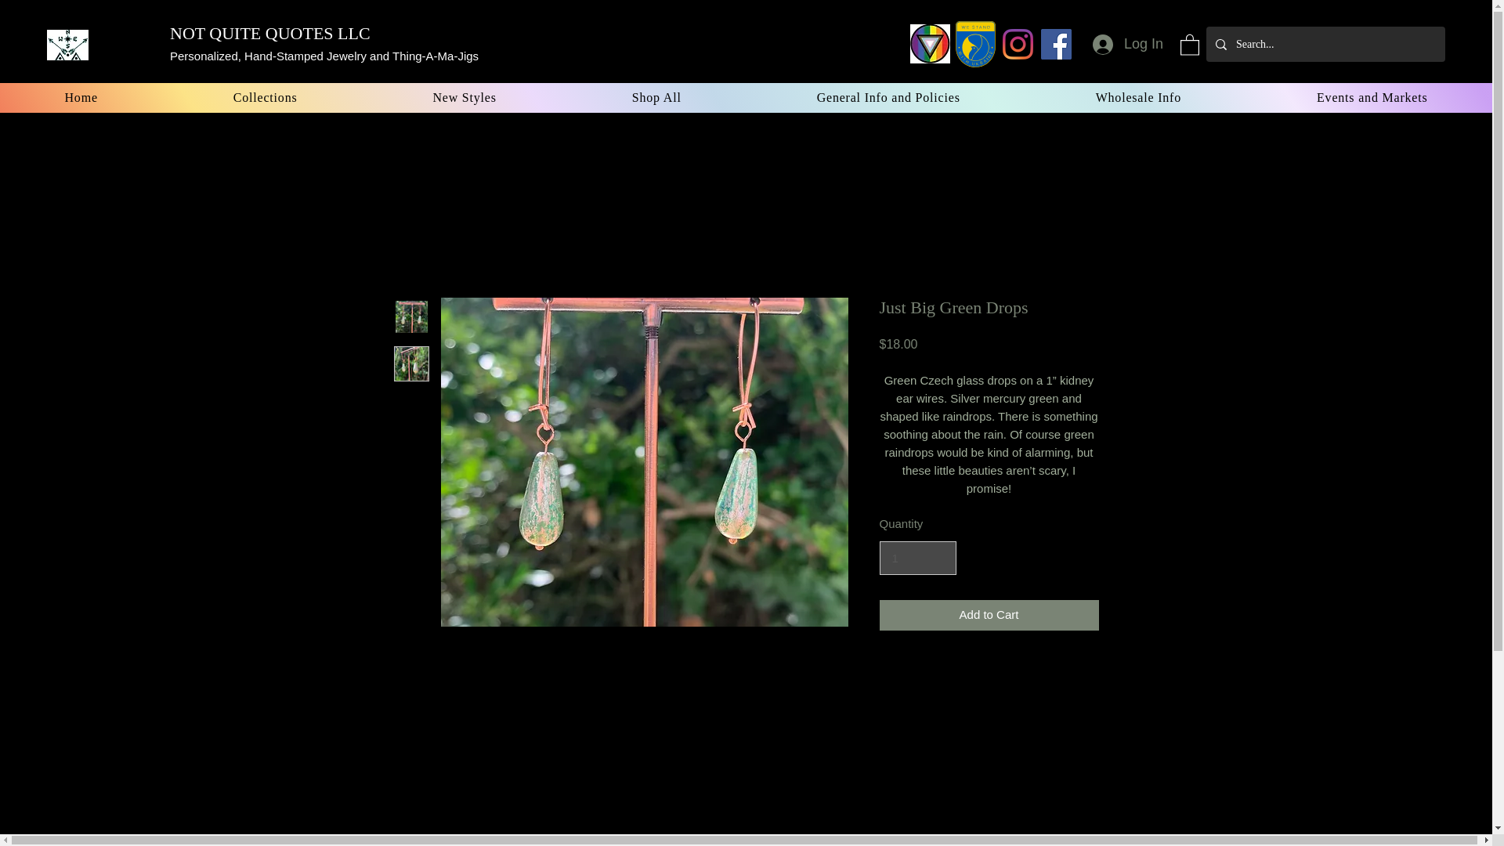  I want to click on New Styles, so click(465, 97).